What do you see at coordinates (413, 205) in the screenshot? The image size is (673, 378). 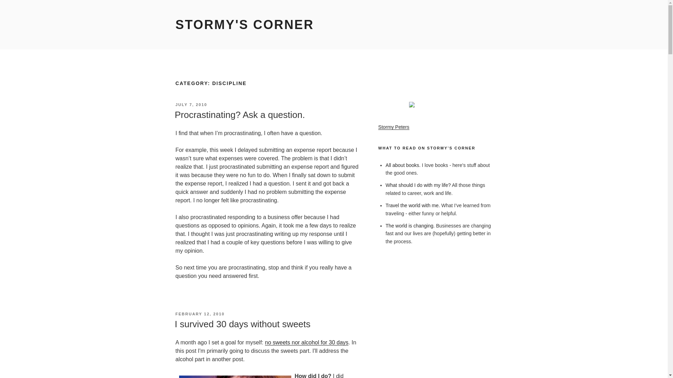 I see `Travel the world with me.` at bounding box center [413, 205].